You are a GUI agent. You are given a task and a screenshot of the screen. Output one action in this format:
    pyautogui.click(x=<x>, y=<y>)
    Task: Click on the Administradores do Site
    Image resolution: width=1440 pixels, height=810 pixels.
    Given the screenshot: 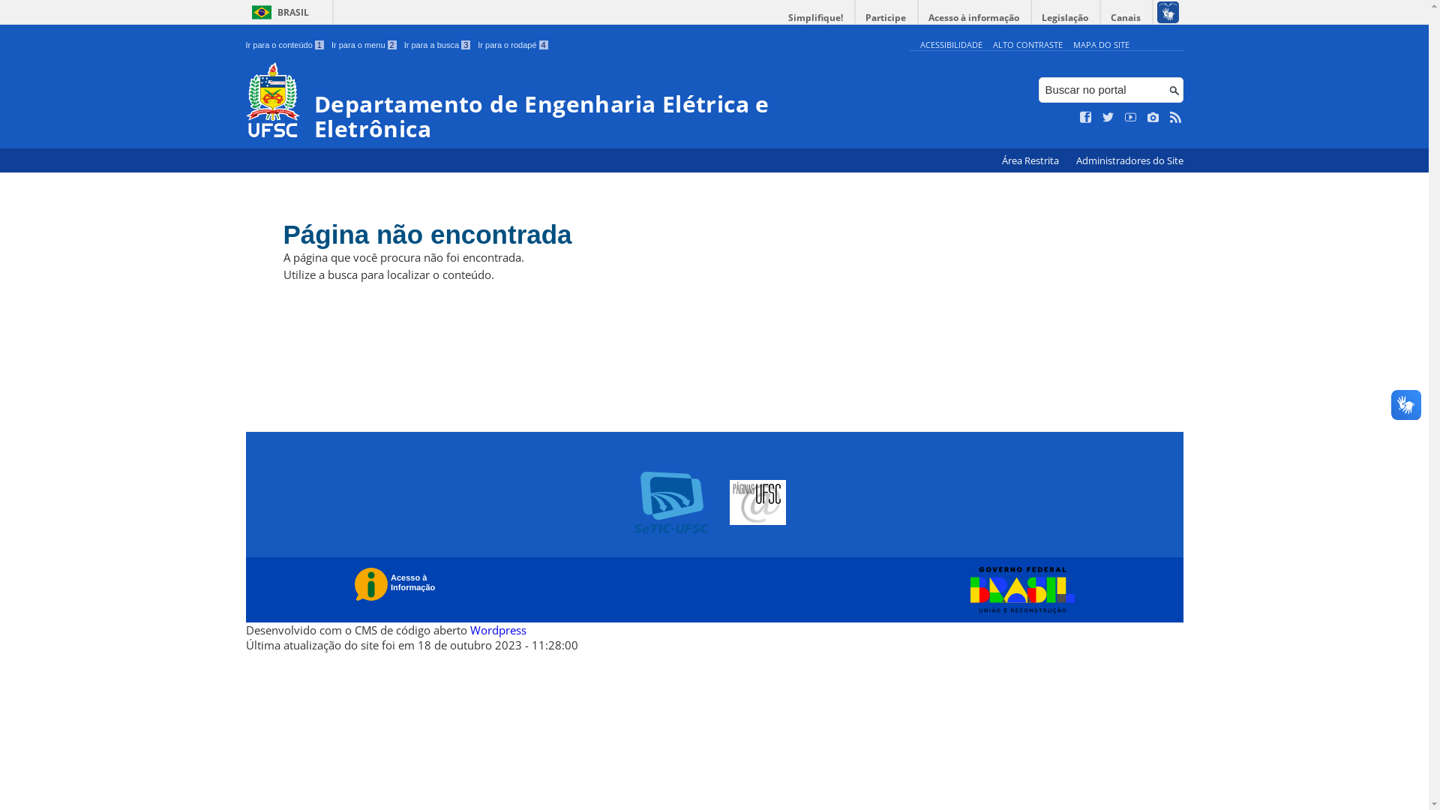 What is the action you would take?
    pyautogui.click(x=1129, y=160)
    